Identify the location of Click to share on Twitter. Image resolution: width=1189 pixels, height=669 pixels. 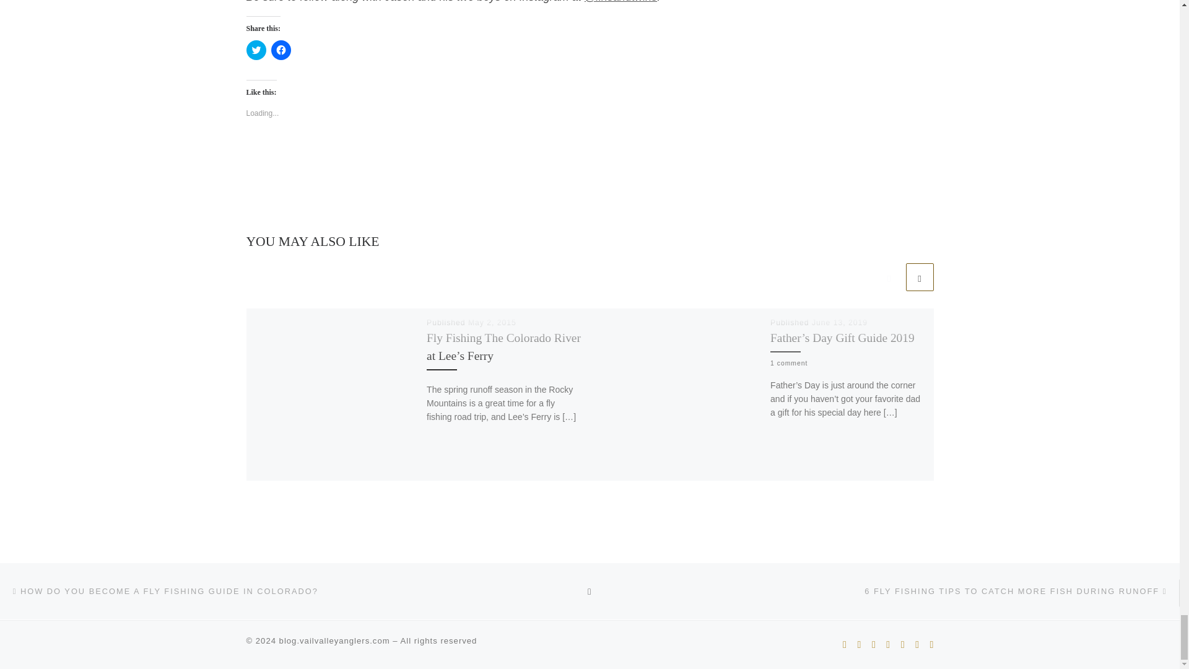
(256, 50).